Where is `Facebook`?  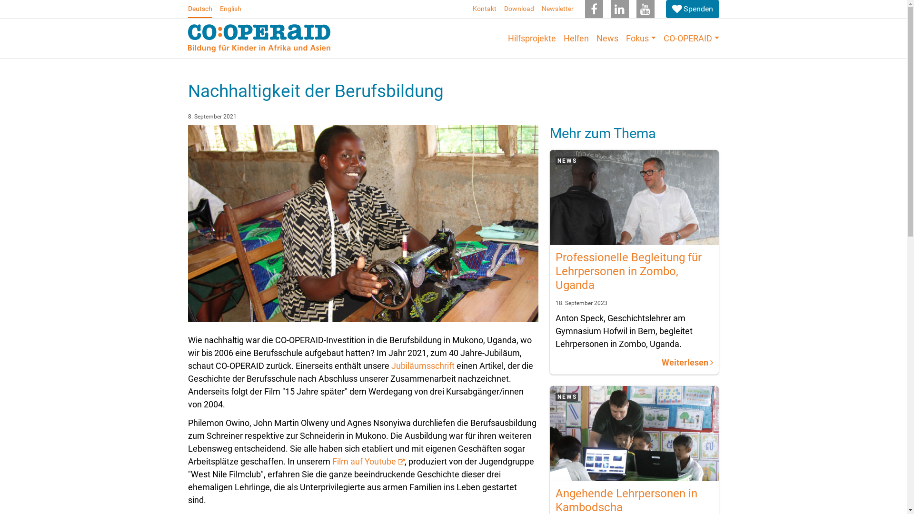 Facebook is located at coordinates (594, 9).